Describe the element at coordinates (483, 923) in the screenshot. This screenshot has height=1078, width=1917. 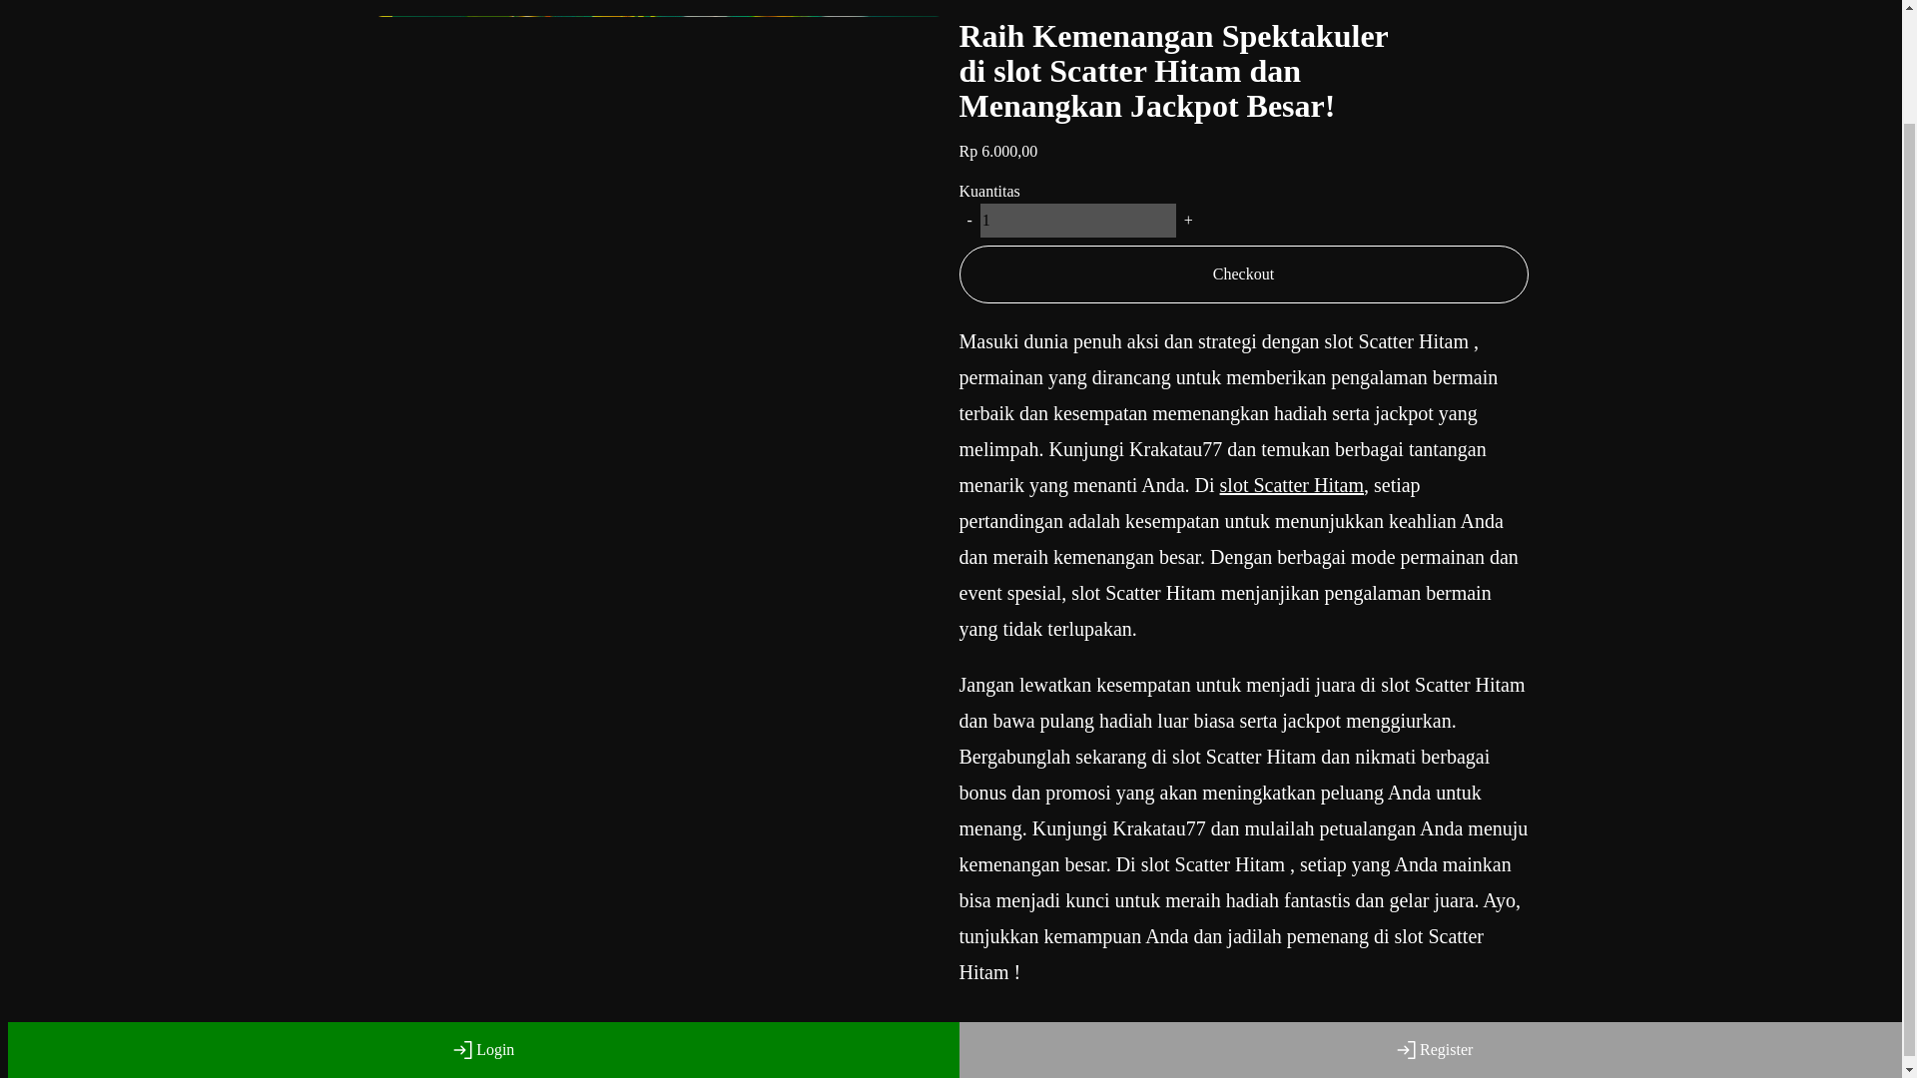
I see `Login` at that location.